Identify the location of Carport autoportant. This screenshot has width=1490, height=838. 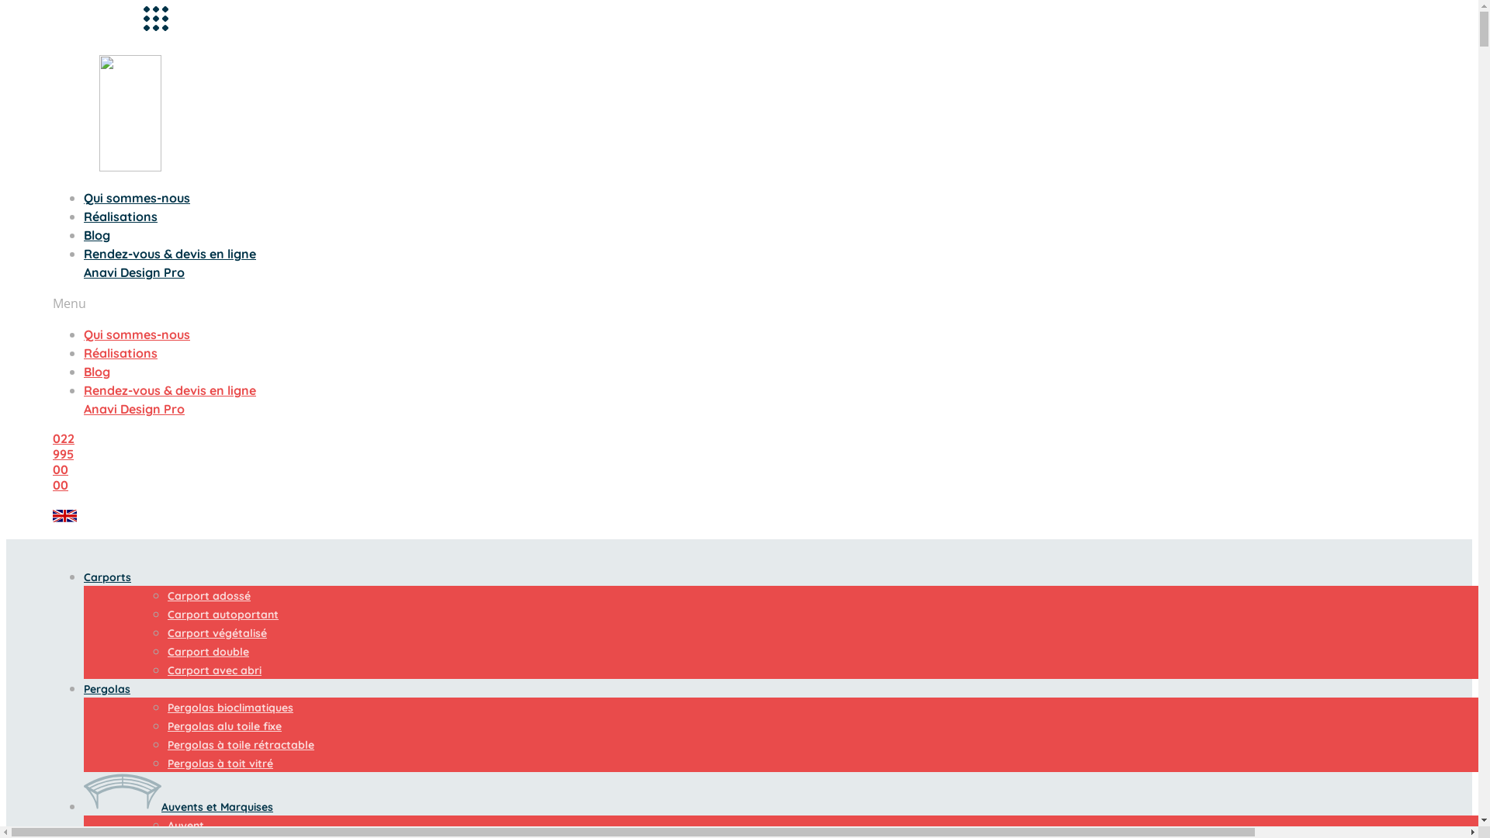
(223, 615).